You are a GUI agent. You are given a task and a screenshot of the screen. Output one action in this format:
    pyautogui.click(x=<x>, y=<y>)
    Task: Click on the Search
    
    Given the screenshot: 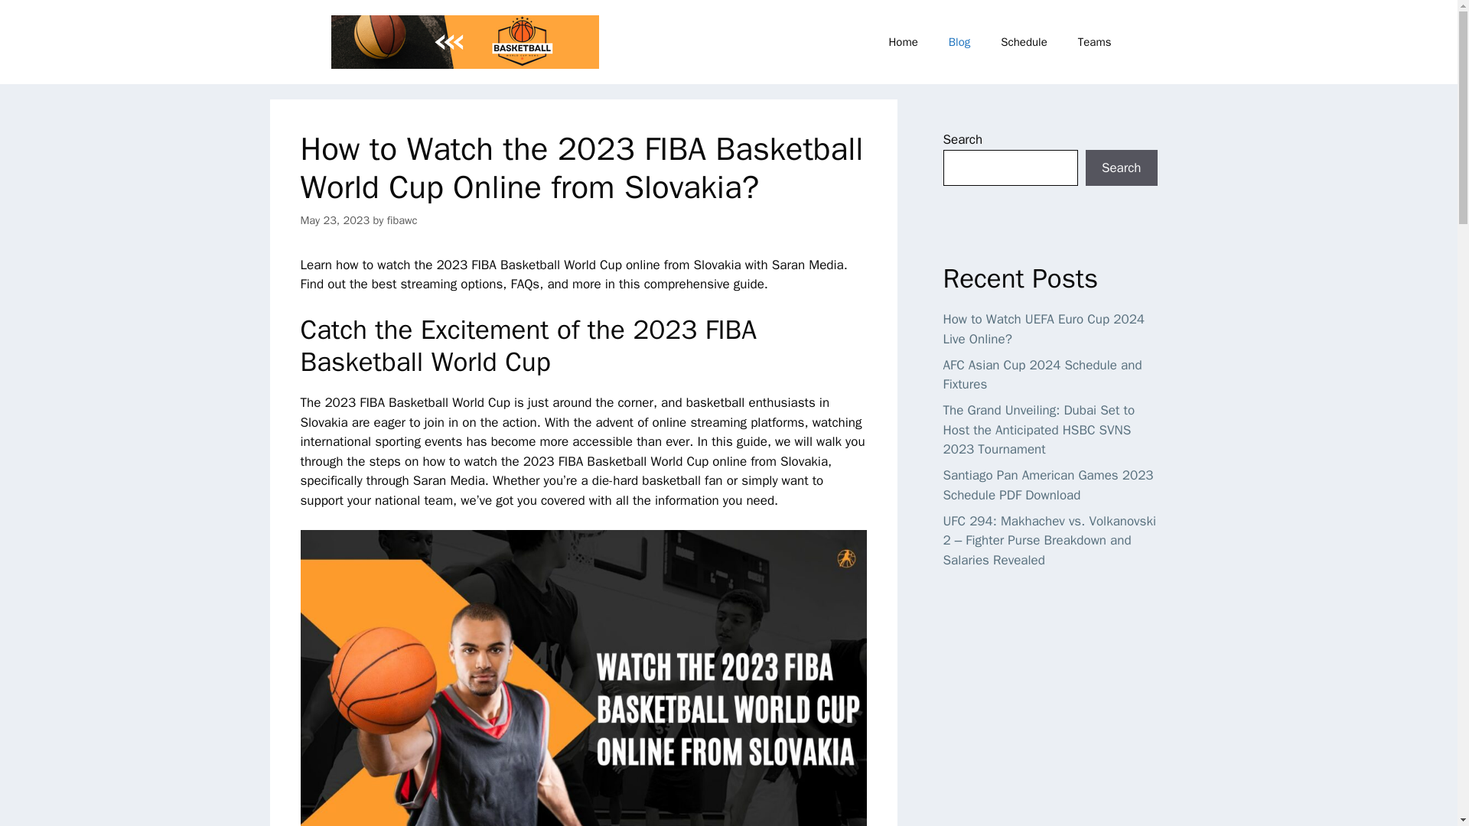 What is the action you would take?
    pyautogui.click(x=1121, y=168)
    